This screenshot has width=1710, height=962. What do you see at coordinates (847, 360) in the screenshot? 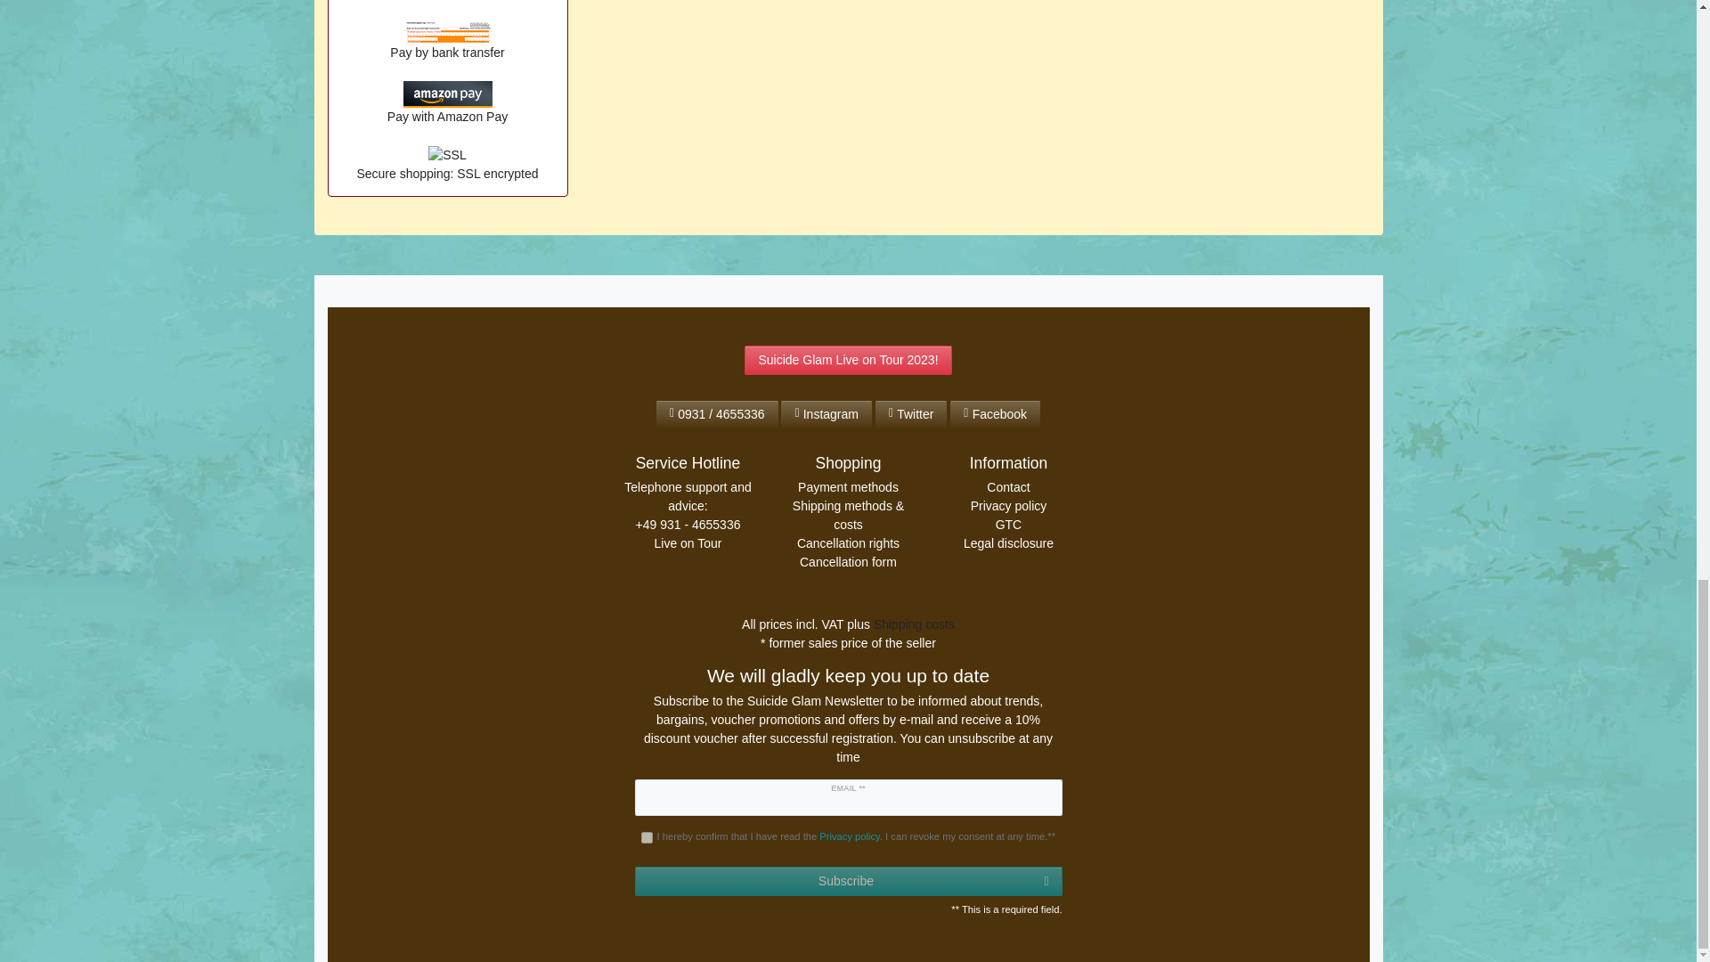
I see `Suicide Glam Live on Tour 2023!` at bounding box center [847, 360].